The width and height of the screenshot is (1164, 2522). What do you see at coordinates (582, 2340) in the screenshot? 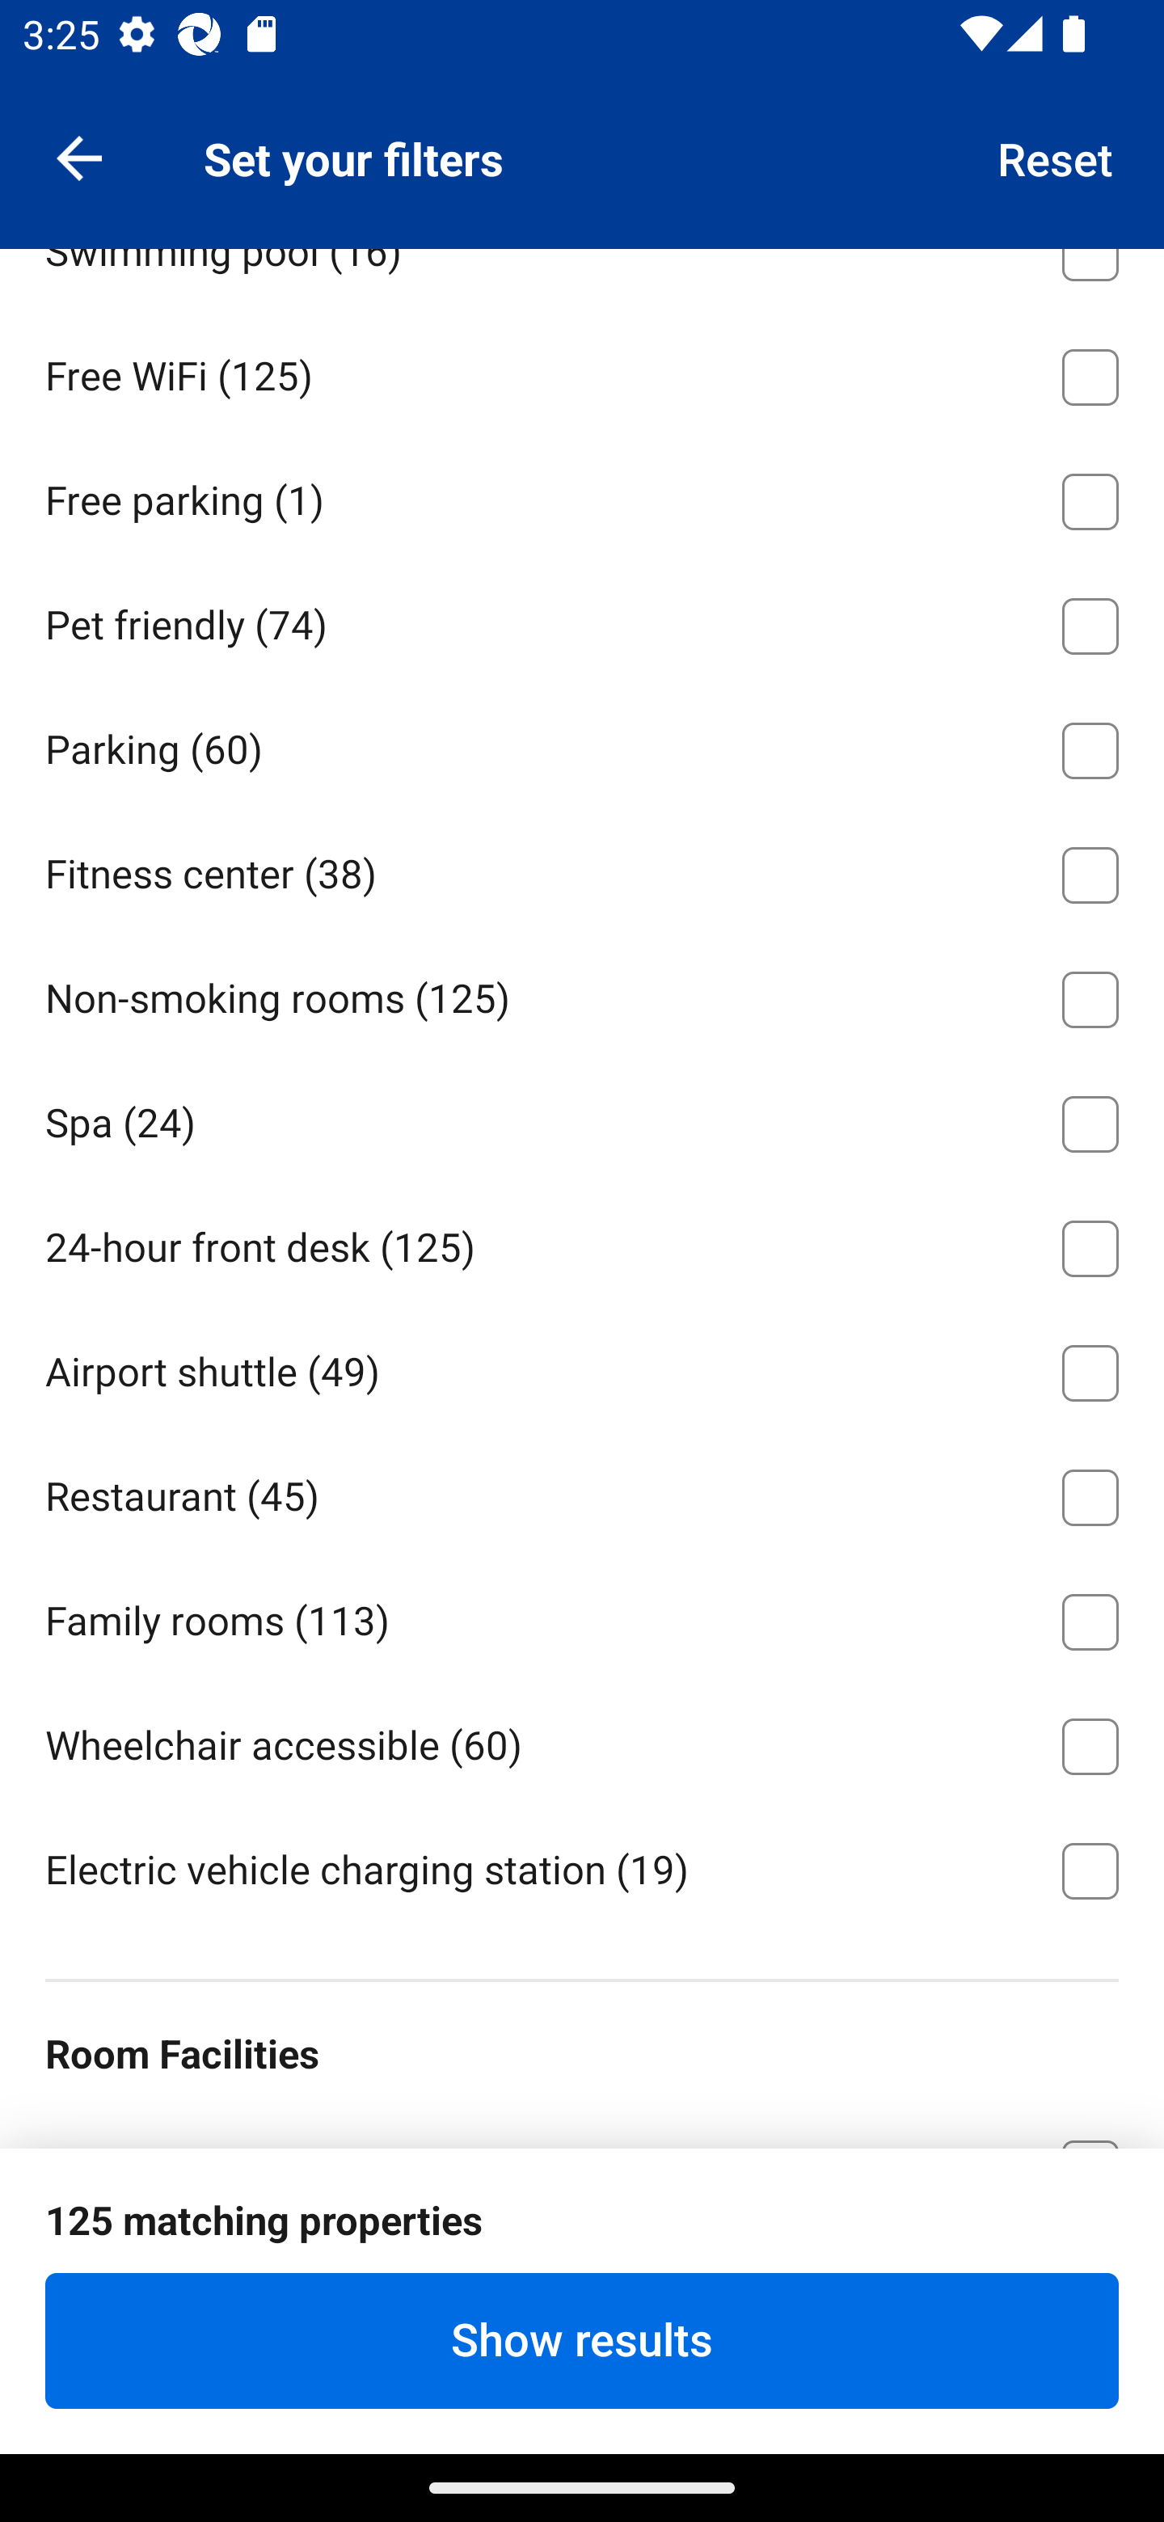
I see `Show results` at bounding box center [582, 2340].